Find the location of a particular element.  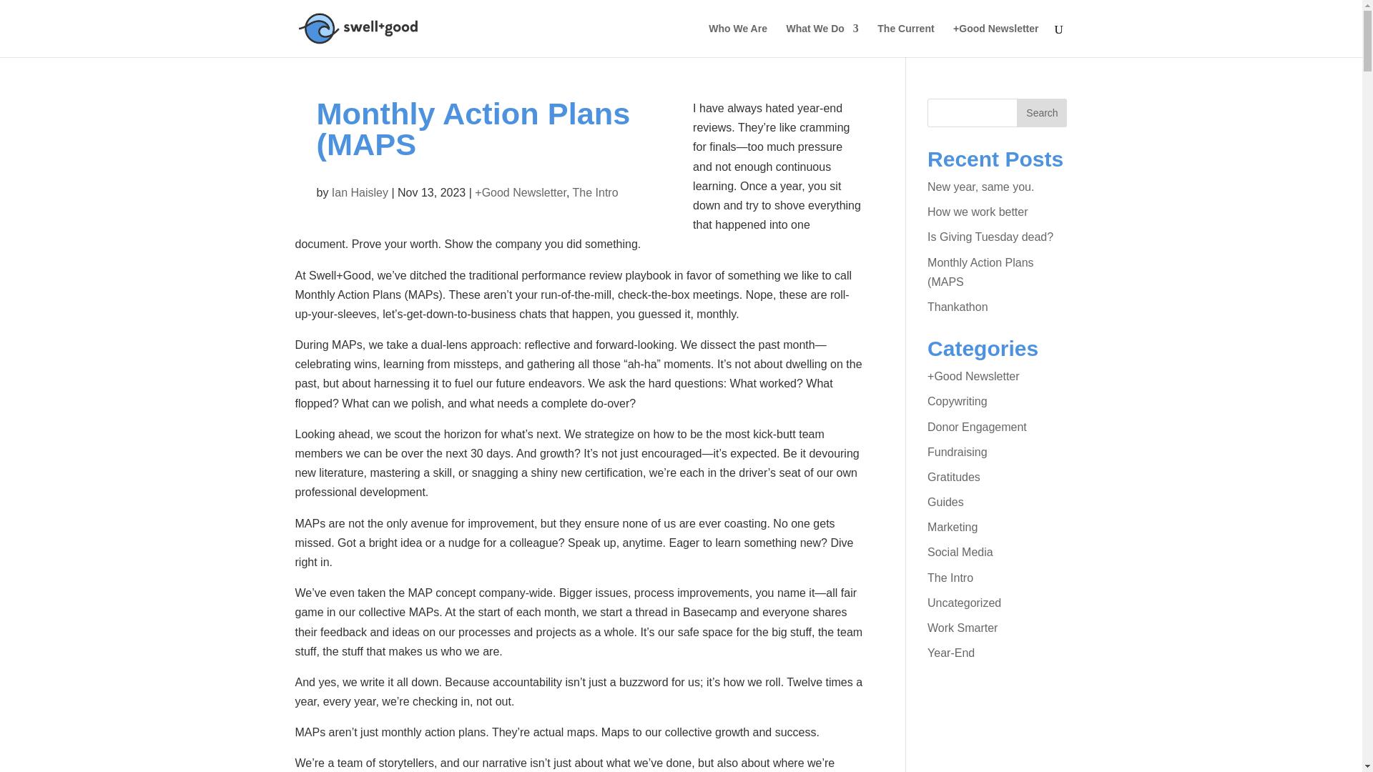

What We Do is located at coordinates (822, 40).